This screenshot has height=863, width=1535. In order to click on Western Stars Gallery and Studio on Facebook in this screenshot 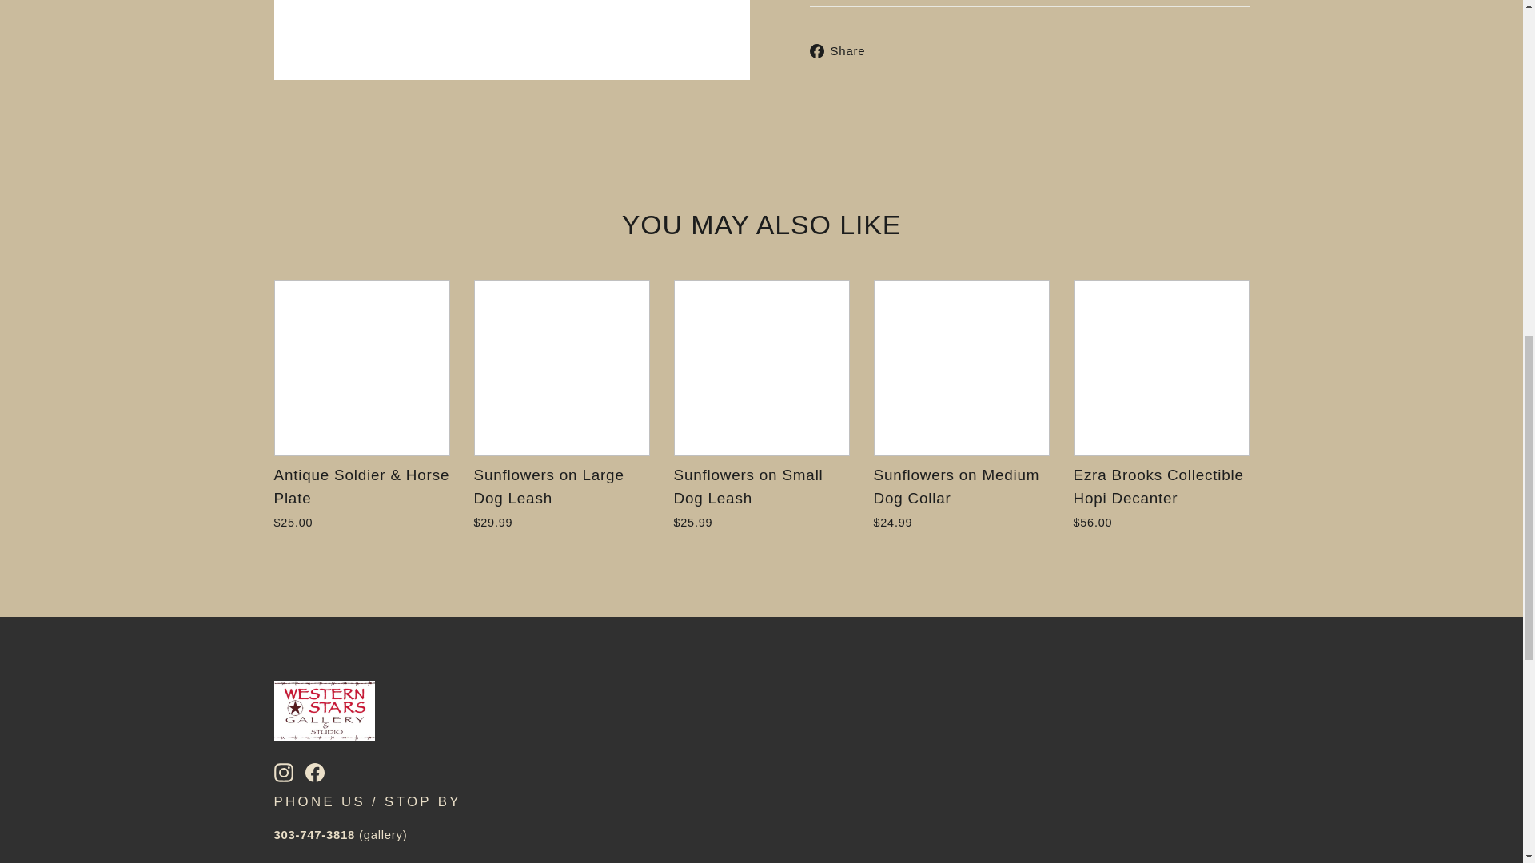, I will do `click(315, 771)`.